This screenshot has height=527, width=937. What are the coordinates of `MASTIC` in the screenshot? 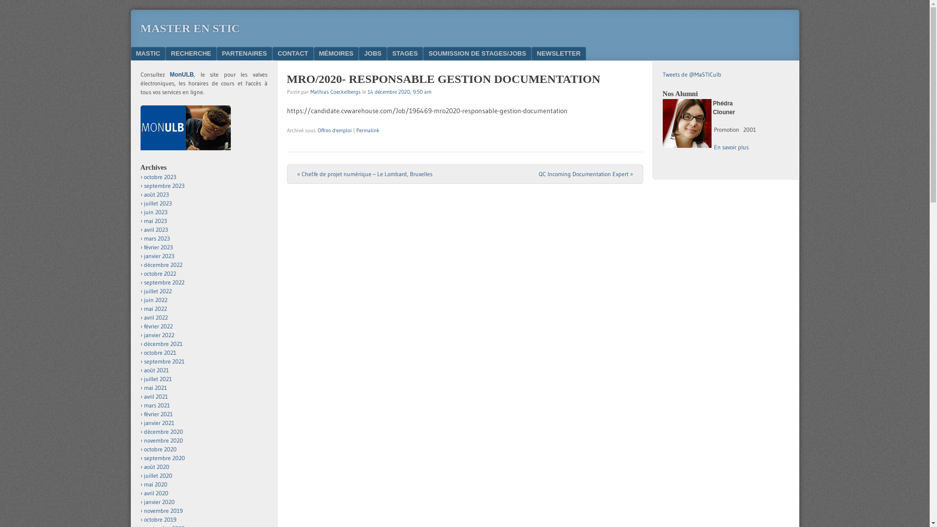 It's located at (148, 54).